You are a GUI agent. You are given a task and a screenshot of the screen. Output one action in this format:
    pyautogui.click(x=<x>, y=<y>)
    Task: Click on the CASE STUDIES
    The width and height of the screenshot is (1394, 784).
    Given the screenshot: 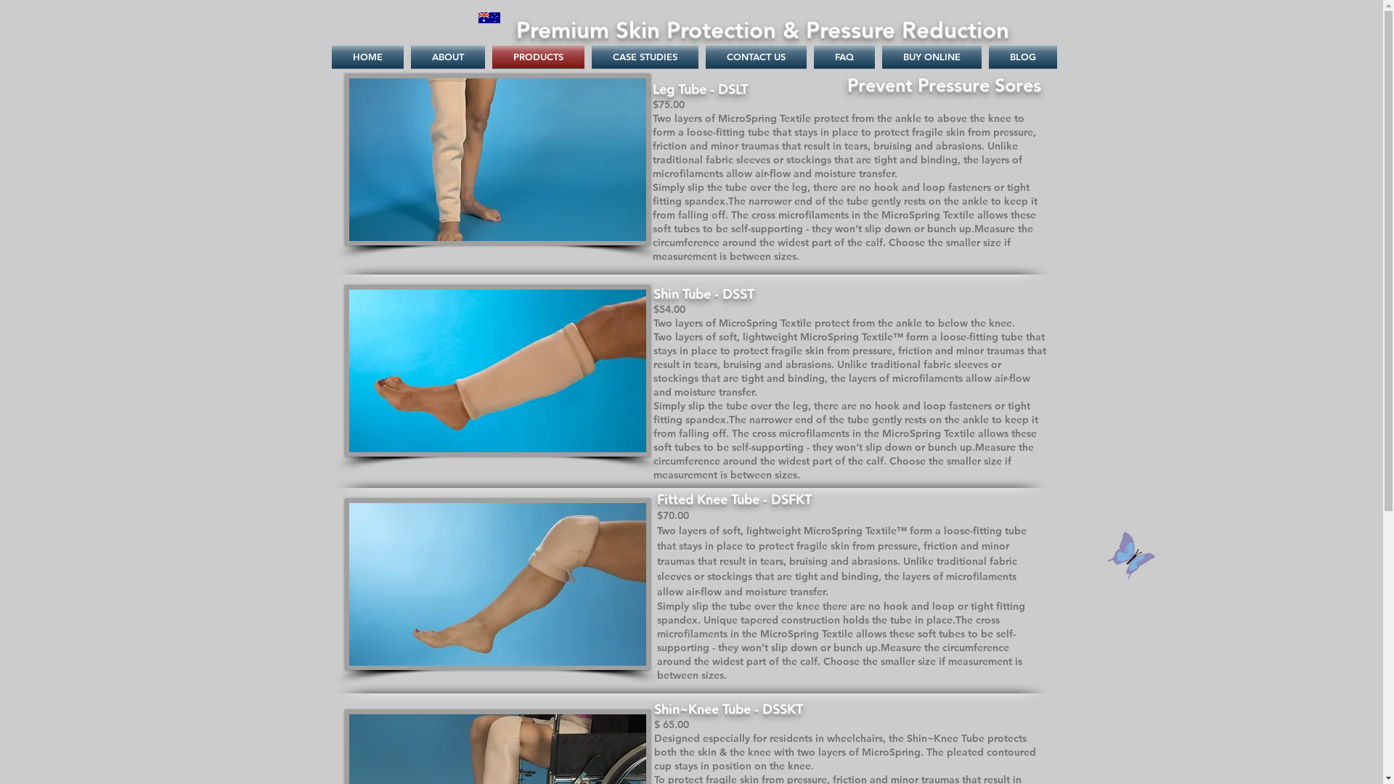 What is the action you would take?
    pyautogui.click(x=645, y=57)
    